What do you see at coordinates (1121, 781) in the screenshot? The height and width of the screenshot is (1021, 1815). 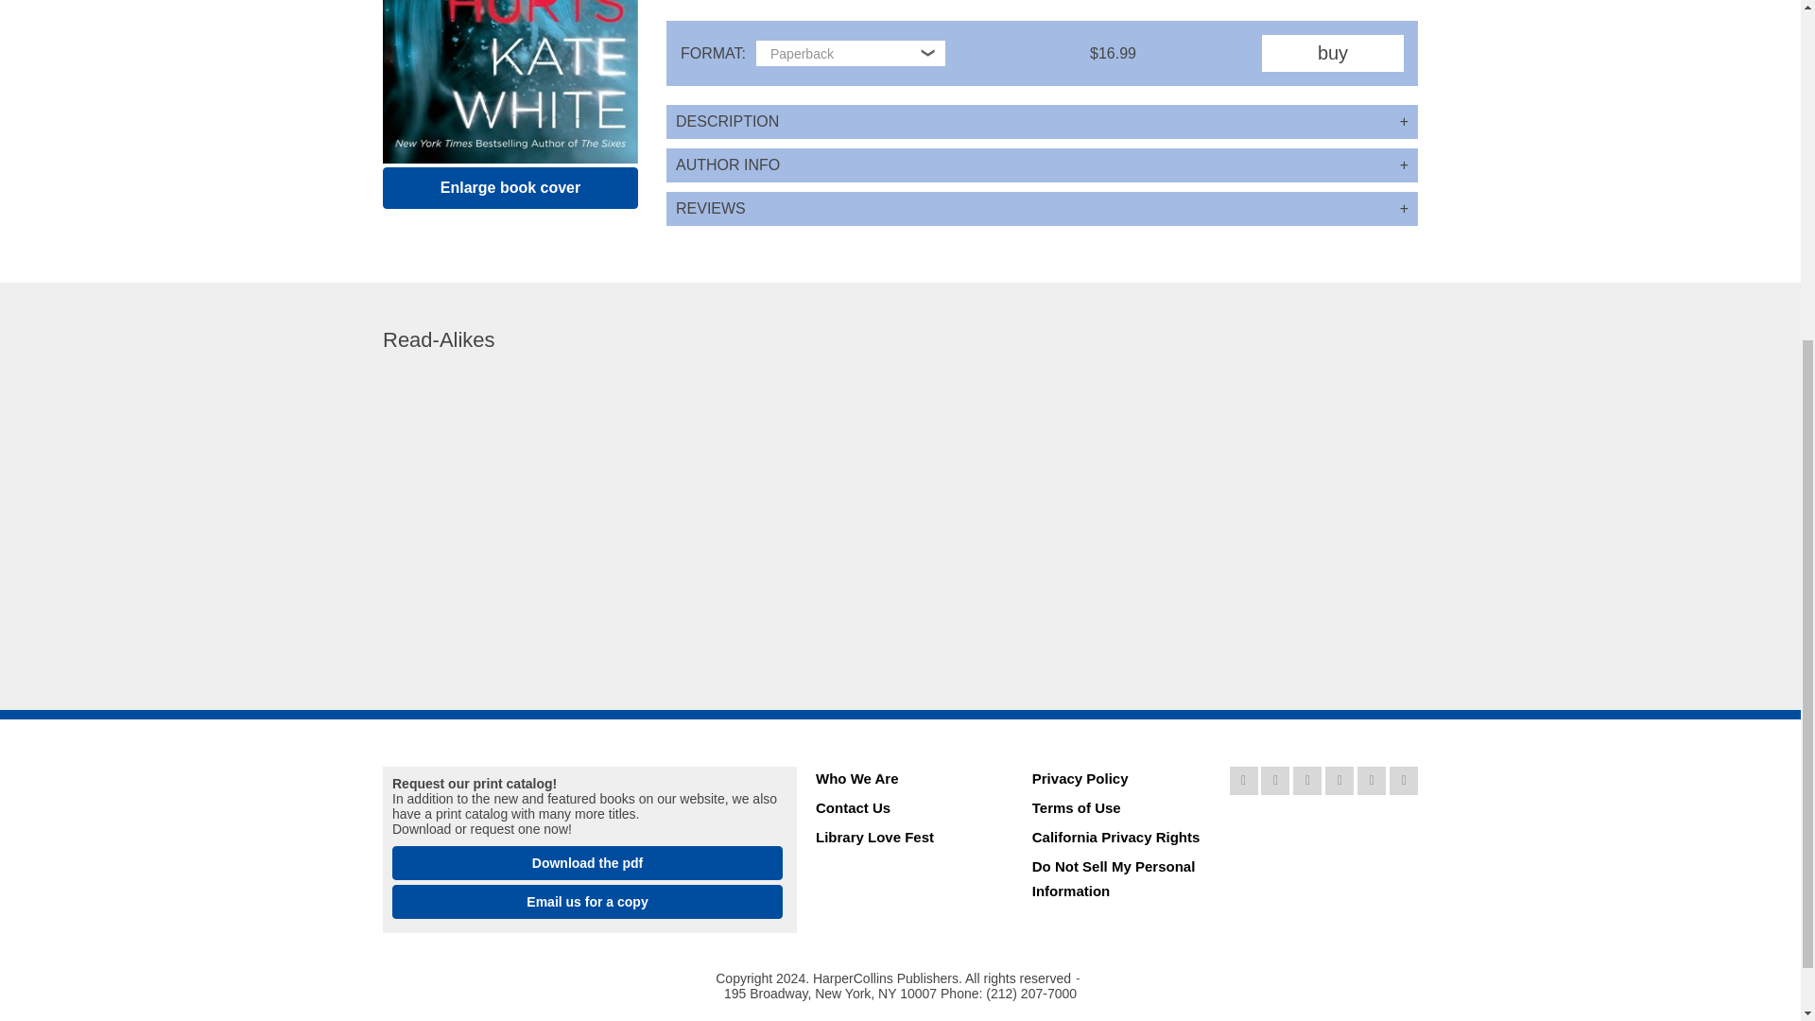 I see `Privacy Policy` at bounding box center [1121, 781].